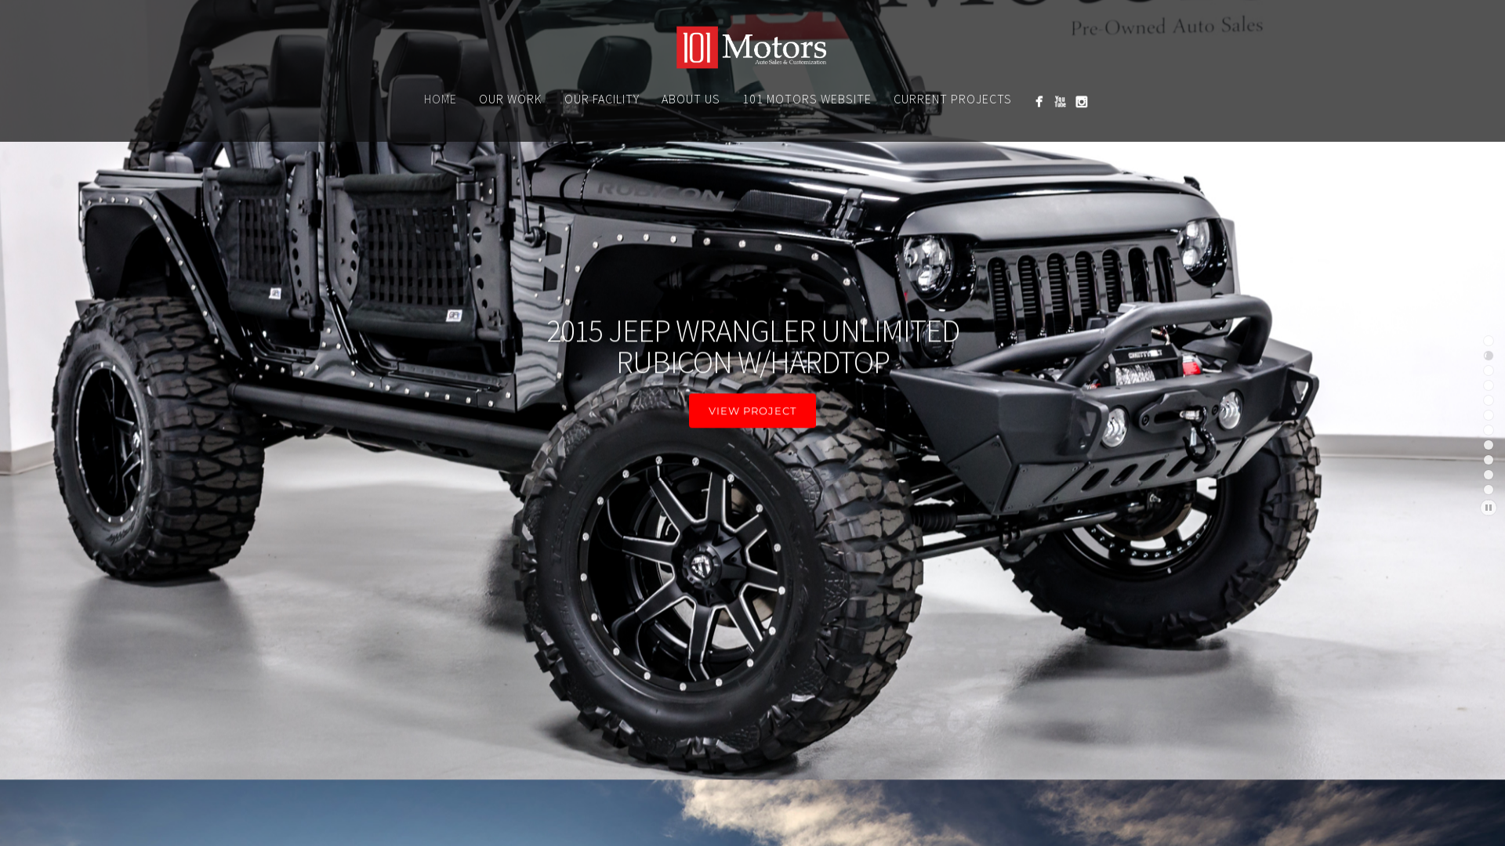 The image size is (1505, 846). What do you see at coordinates (691, 99) in the screenshot?
I see `ABOUT US` at bounding box center [691, 99].